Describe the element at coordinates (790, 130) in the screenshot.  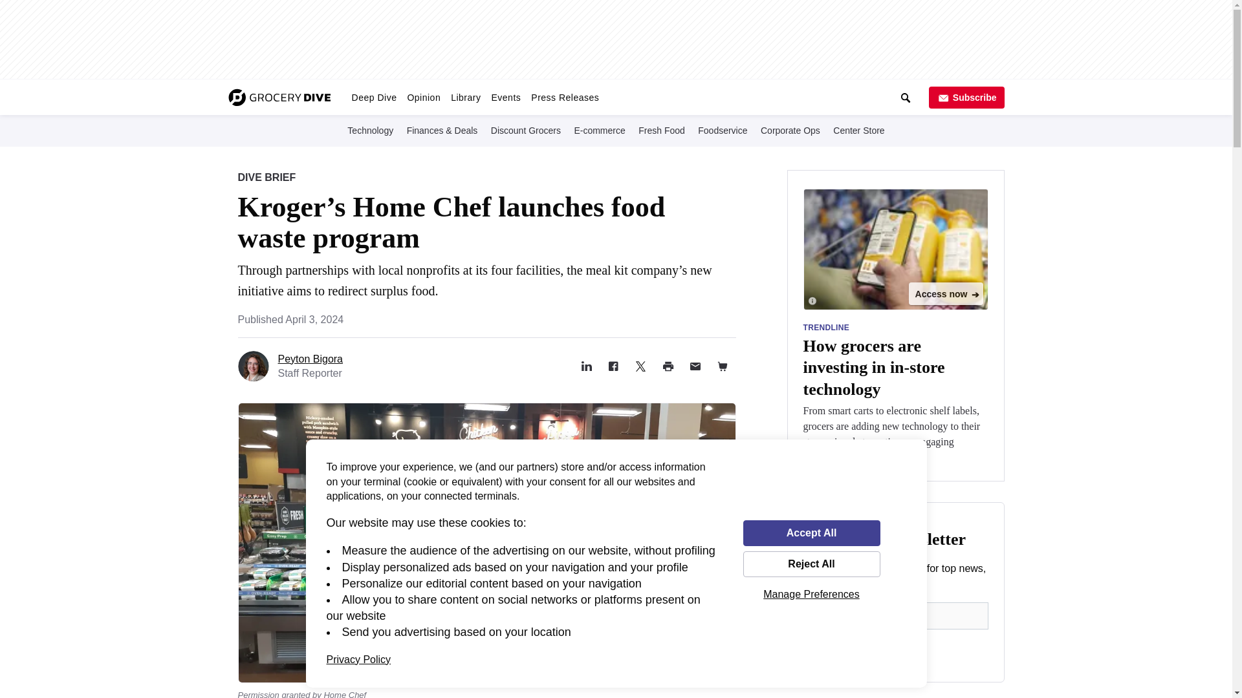
I see `Corporate Ops` at that location.